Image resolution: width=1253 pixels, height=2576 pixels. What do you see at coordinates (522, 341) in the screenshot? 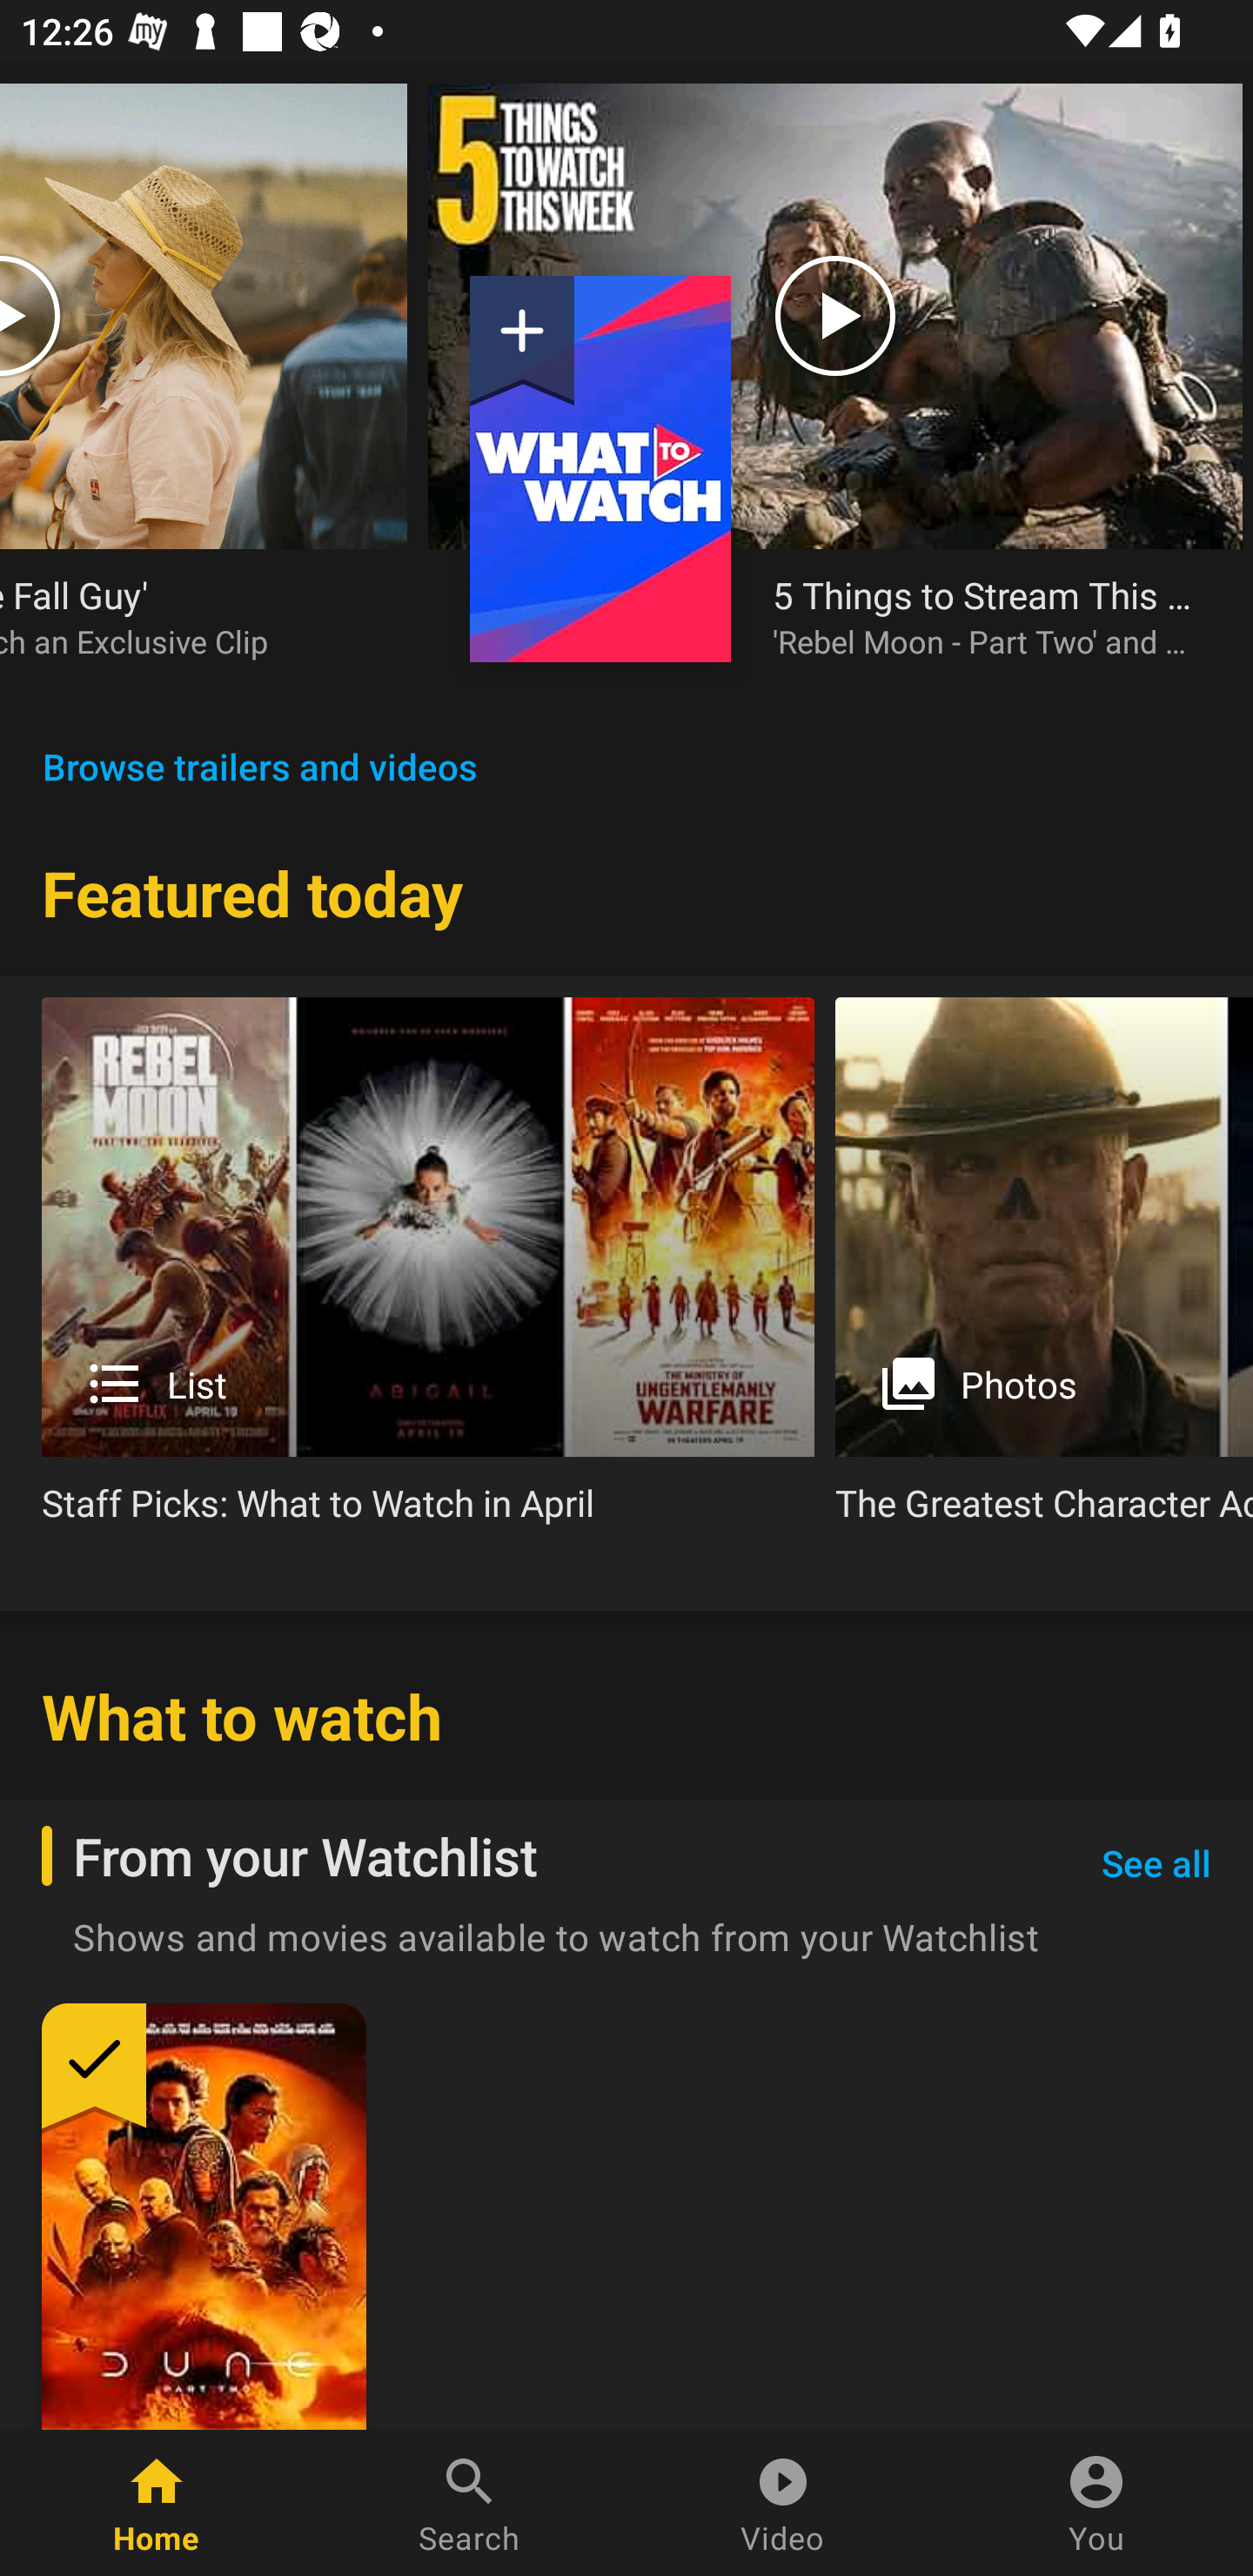
I see `Not in watchlist` at bounding box center [522, 341].